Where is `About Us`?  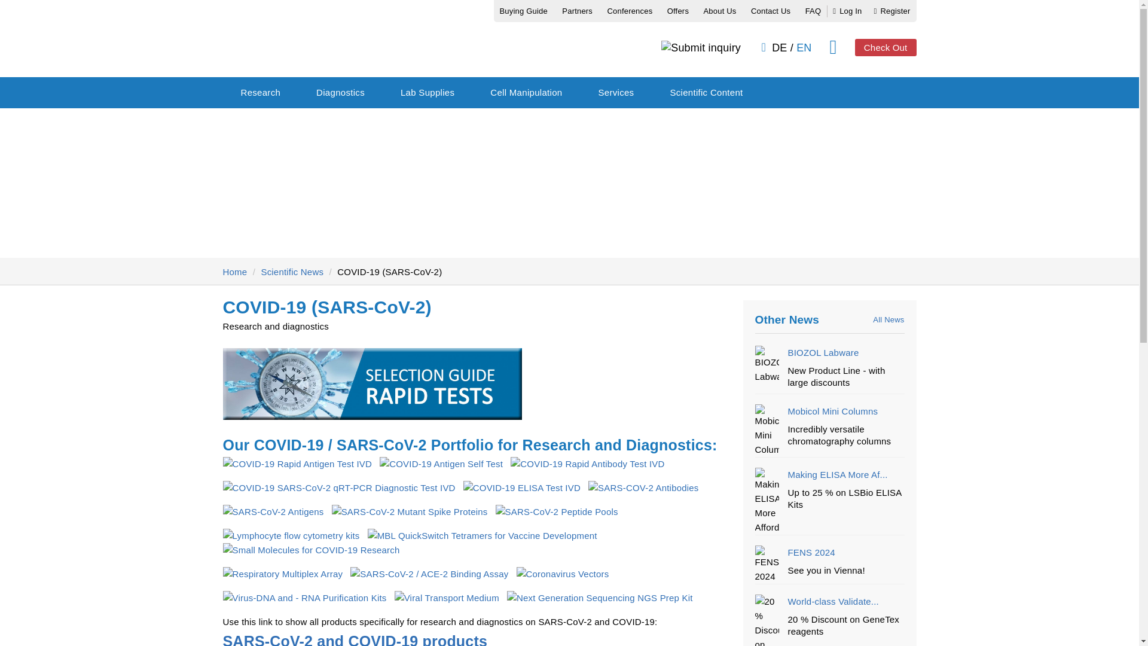
About Us is located at coordinates (719, 11).